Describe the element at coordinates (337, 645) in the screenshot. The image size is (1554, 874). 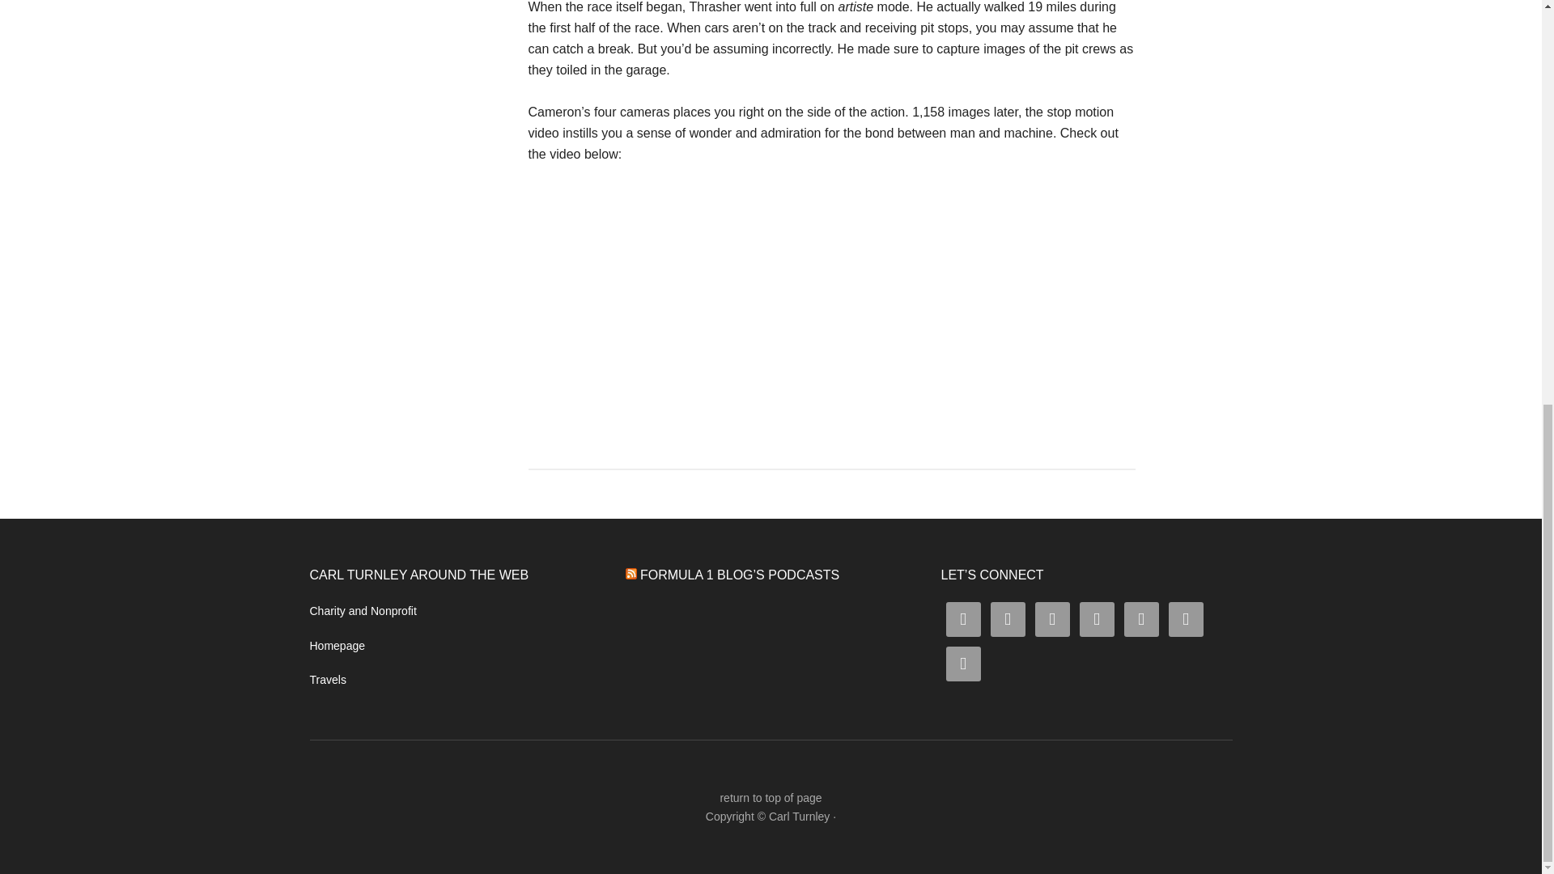
I see `Carls Resume and Professional History` at that location.